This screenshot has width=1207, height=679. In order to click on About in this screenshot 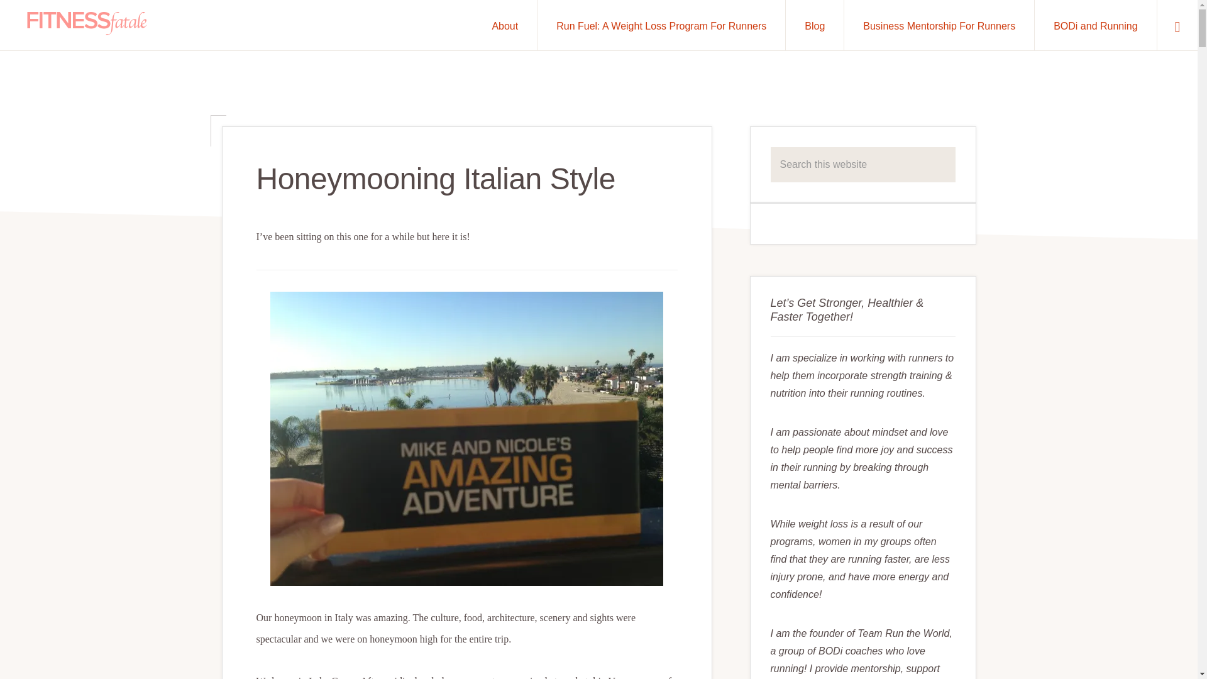, I will do `click(505, 25)`.